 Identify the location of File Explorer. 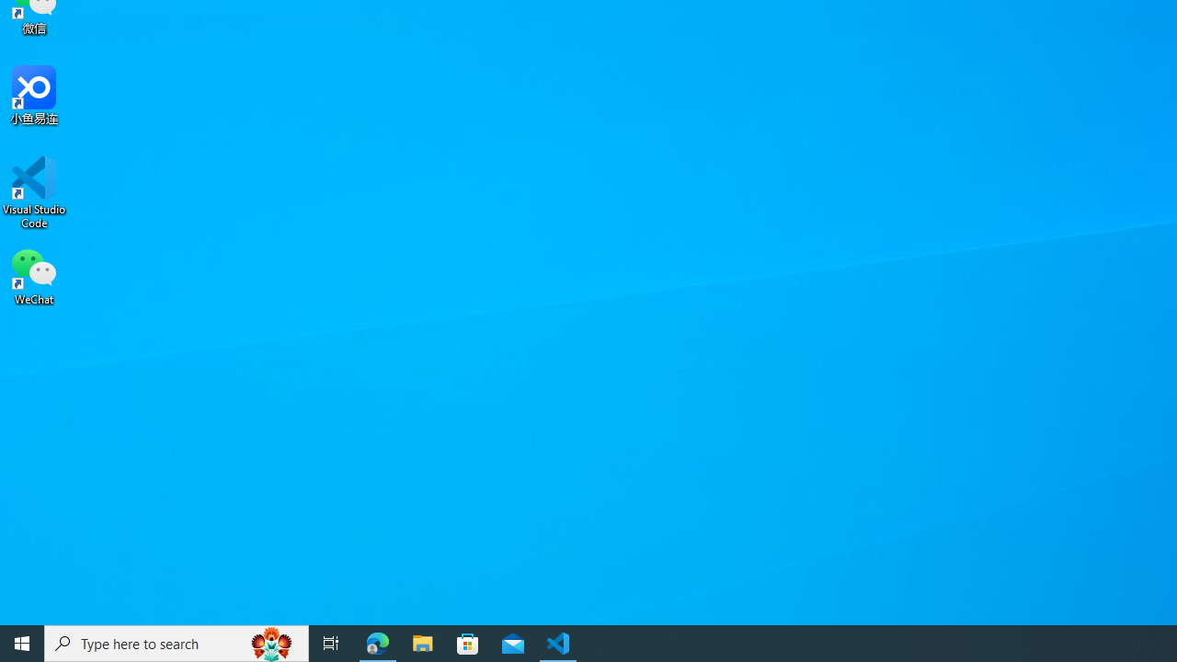
(423, 644).